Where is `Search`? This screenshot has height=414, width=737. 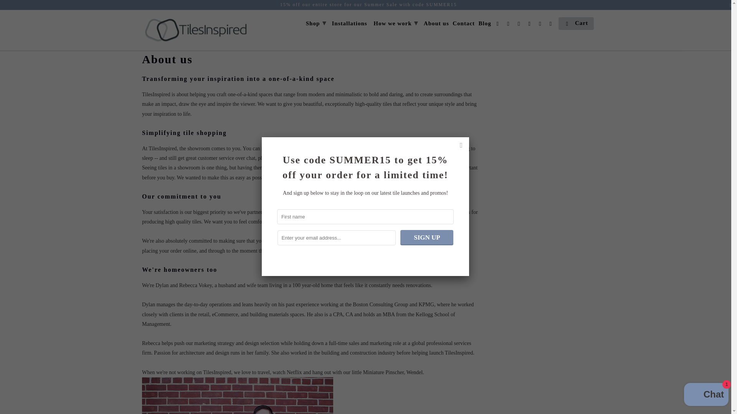
Search is located at coordinates (551, 25).